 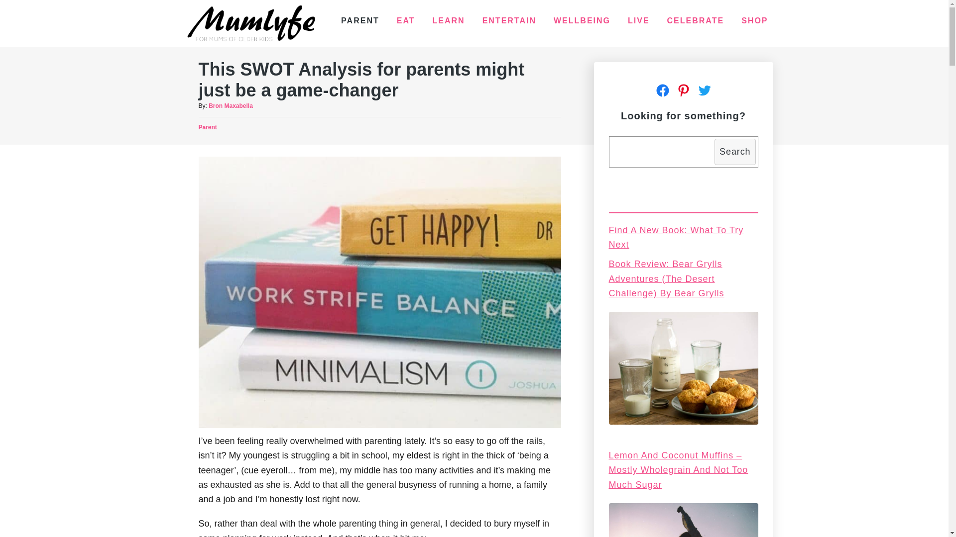 What do you see at coordinates (663, 90) in the screenshot?
I see `Facebook` at bounding box center [663, 90].